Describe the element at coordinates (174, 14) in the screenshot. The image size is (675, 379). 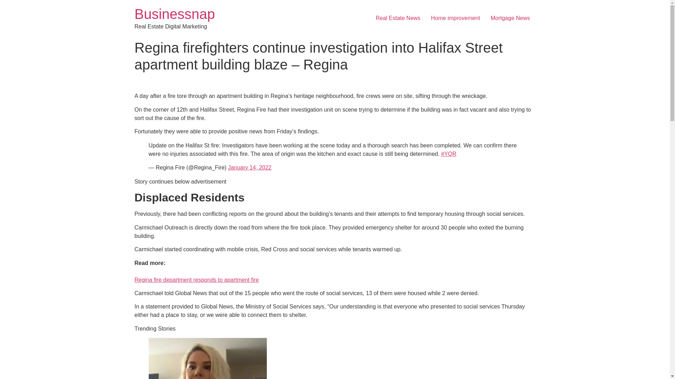
I see `Home` at that location.